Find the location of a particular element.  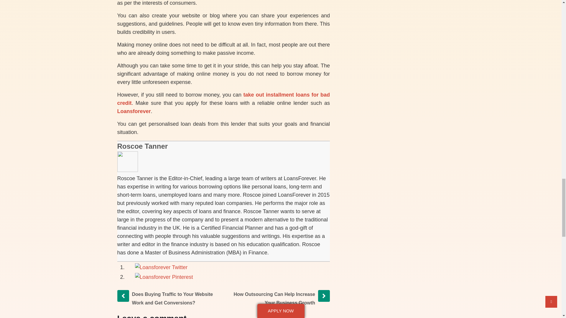

All posts by Roscoe Tanner is located at coordinates (143, 146).